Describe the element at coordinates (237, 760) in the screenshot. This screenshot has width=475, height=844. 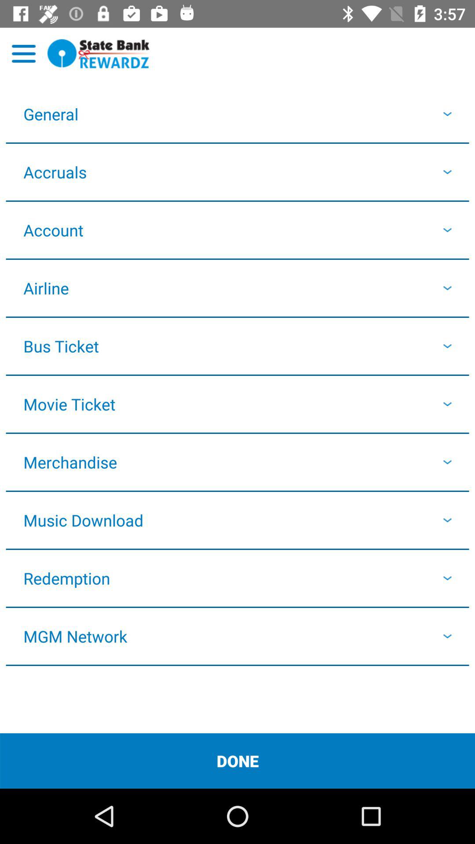
I see `flip until done` at that location.